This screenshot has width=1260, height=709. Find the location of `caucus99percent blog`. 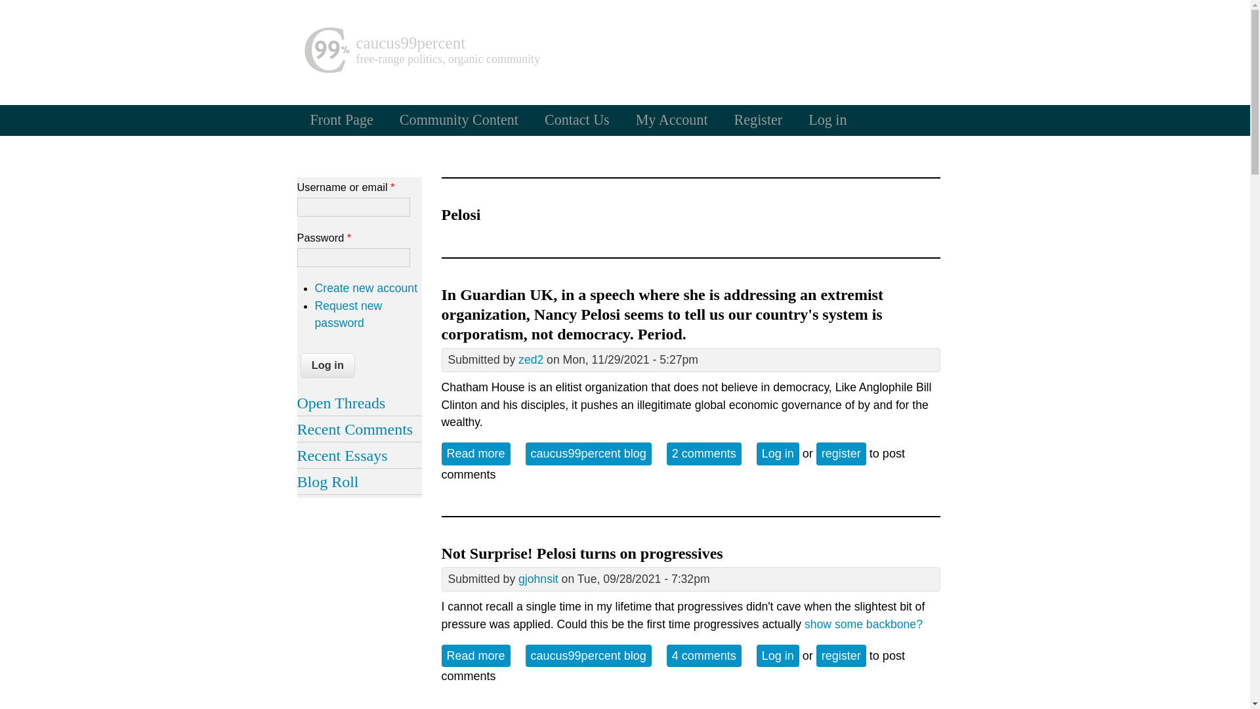

caucus99percent blog is located at coordinates (325, 70).